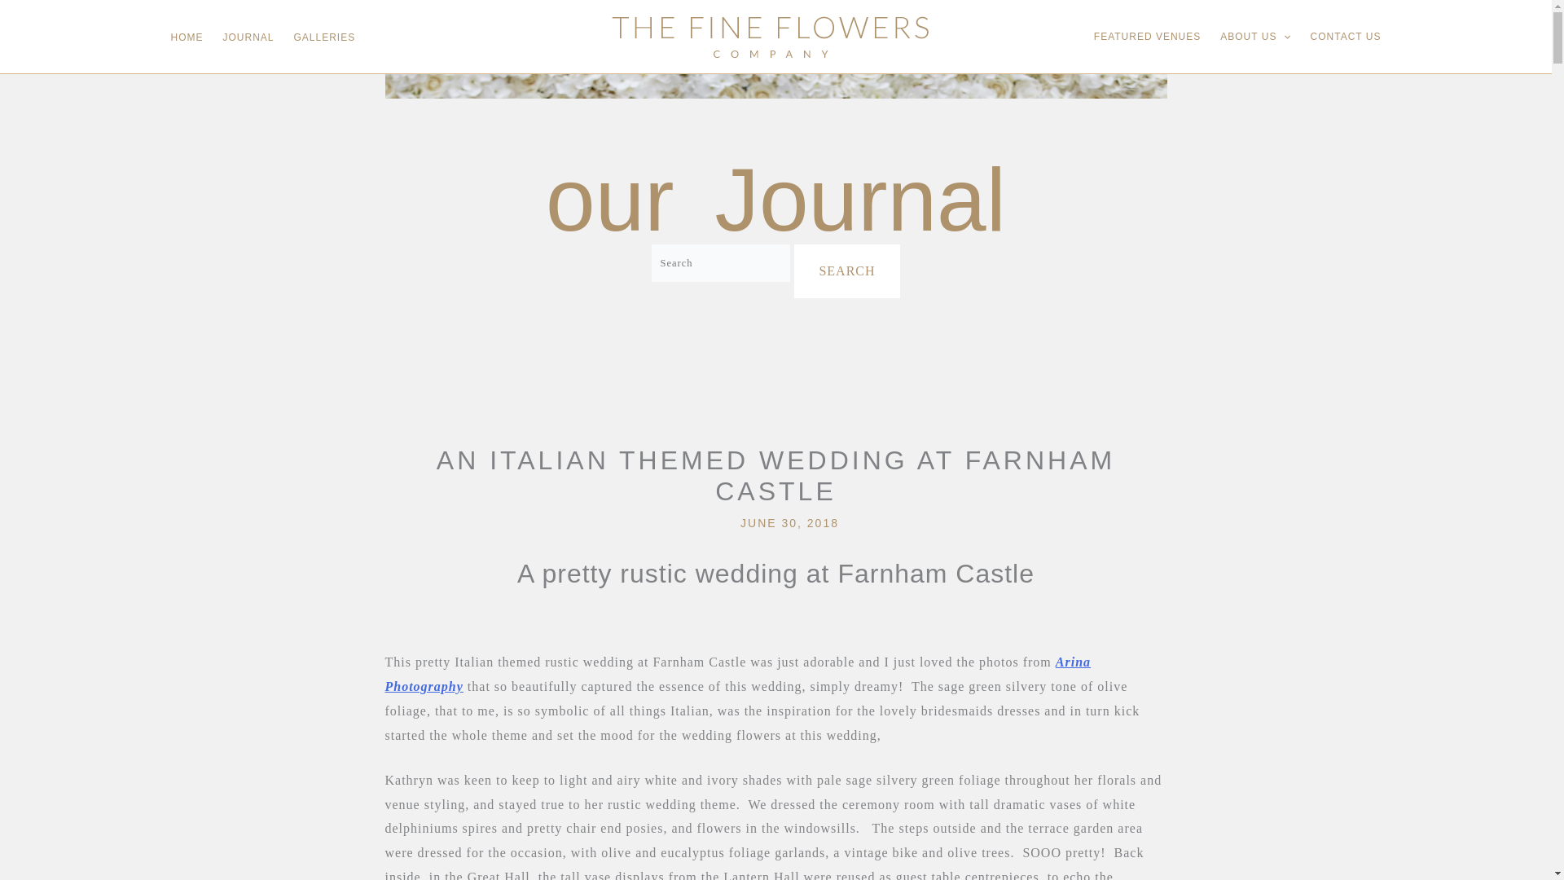 The height and width of the screenshot is (880, 1564). Describe the element at coordinates (1147, 36) in the screenshot. I see `FEATURED VENUES` at that location.